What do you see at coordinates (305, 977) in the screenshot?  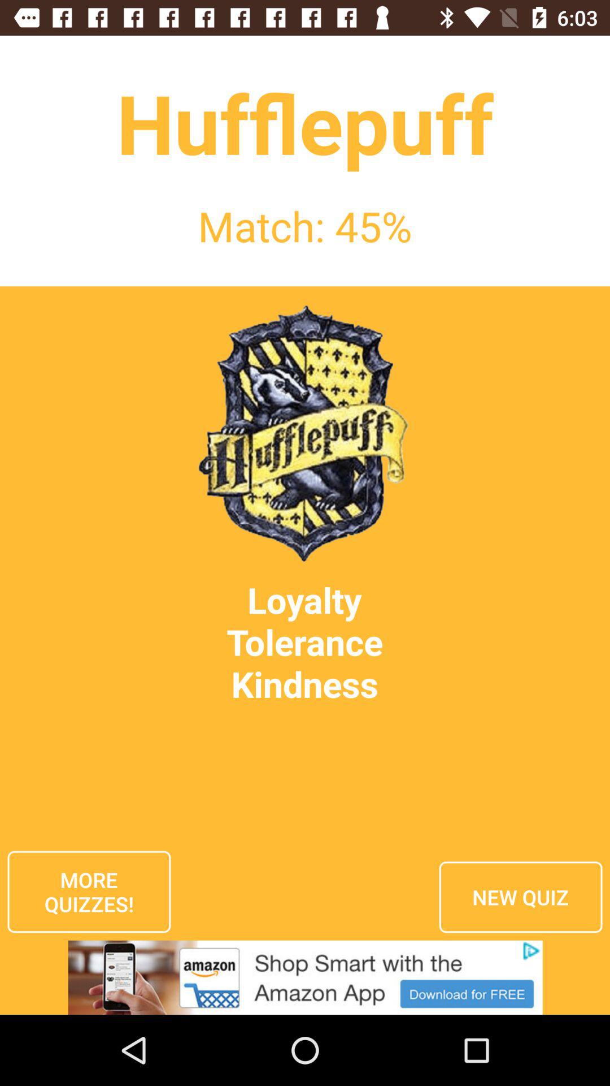 I see `go amazon app` at bounding box center [305, 977].